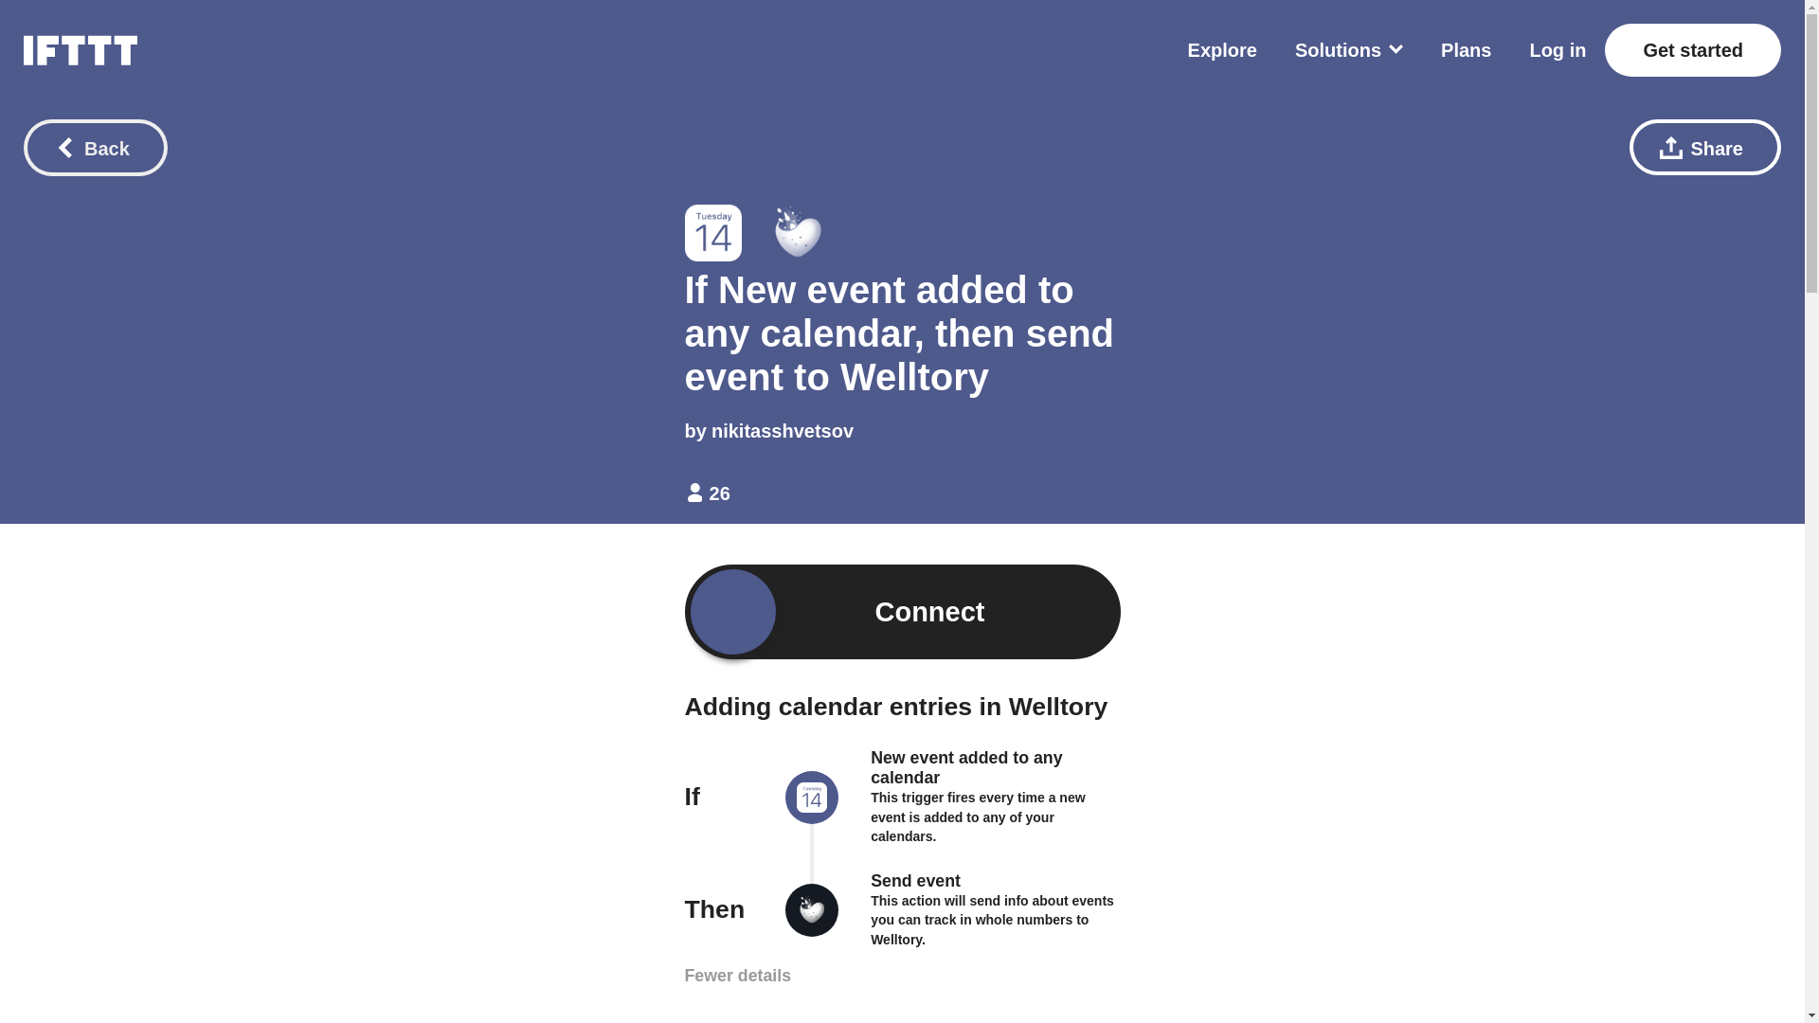  I want to click on Share, so click(1705, 147).